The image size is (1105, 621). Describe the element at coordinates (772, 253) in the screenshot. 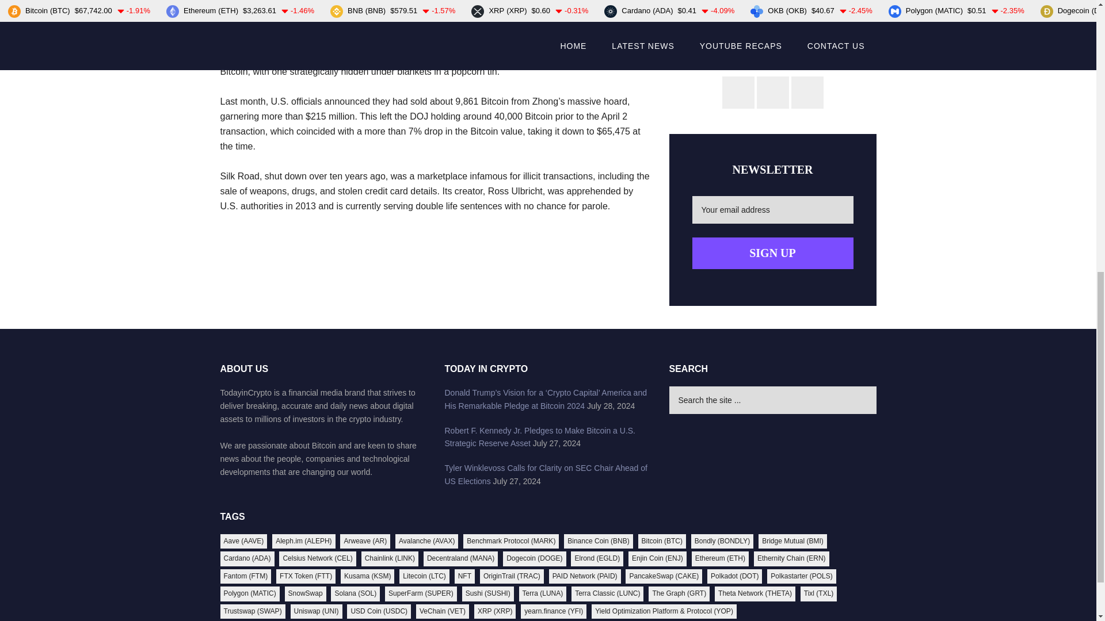

I see `Sign up` at that location.